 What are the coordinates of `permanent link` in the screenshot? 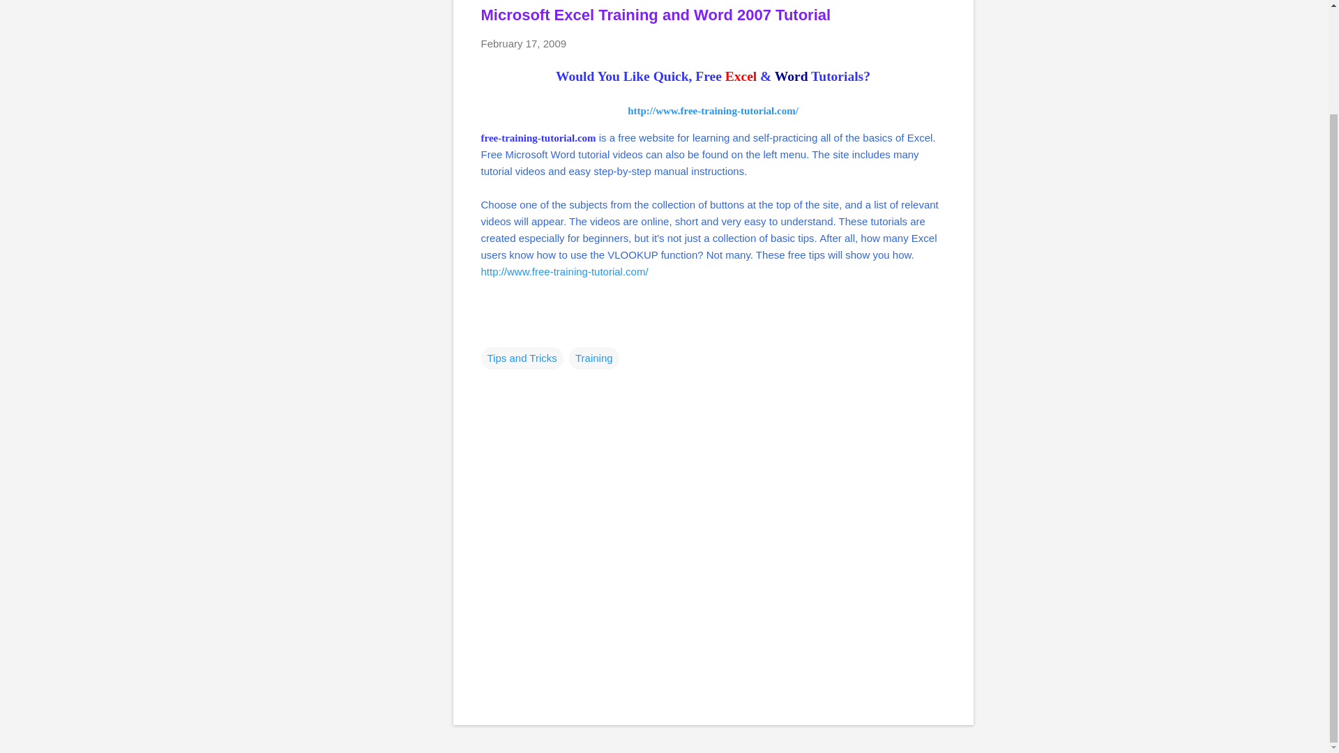 It's located at (523, 43).